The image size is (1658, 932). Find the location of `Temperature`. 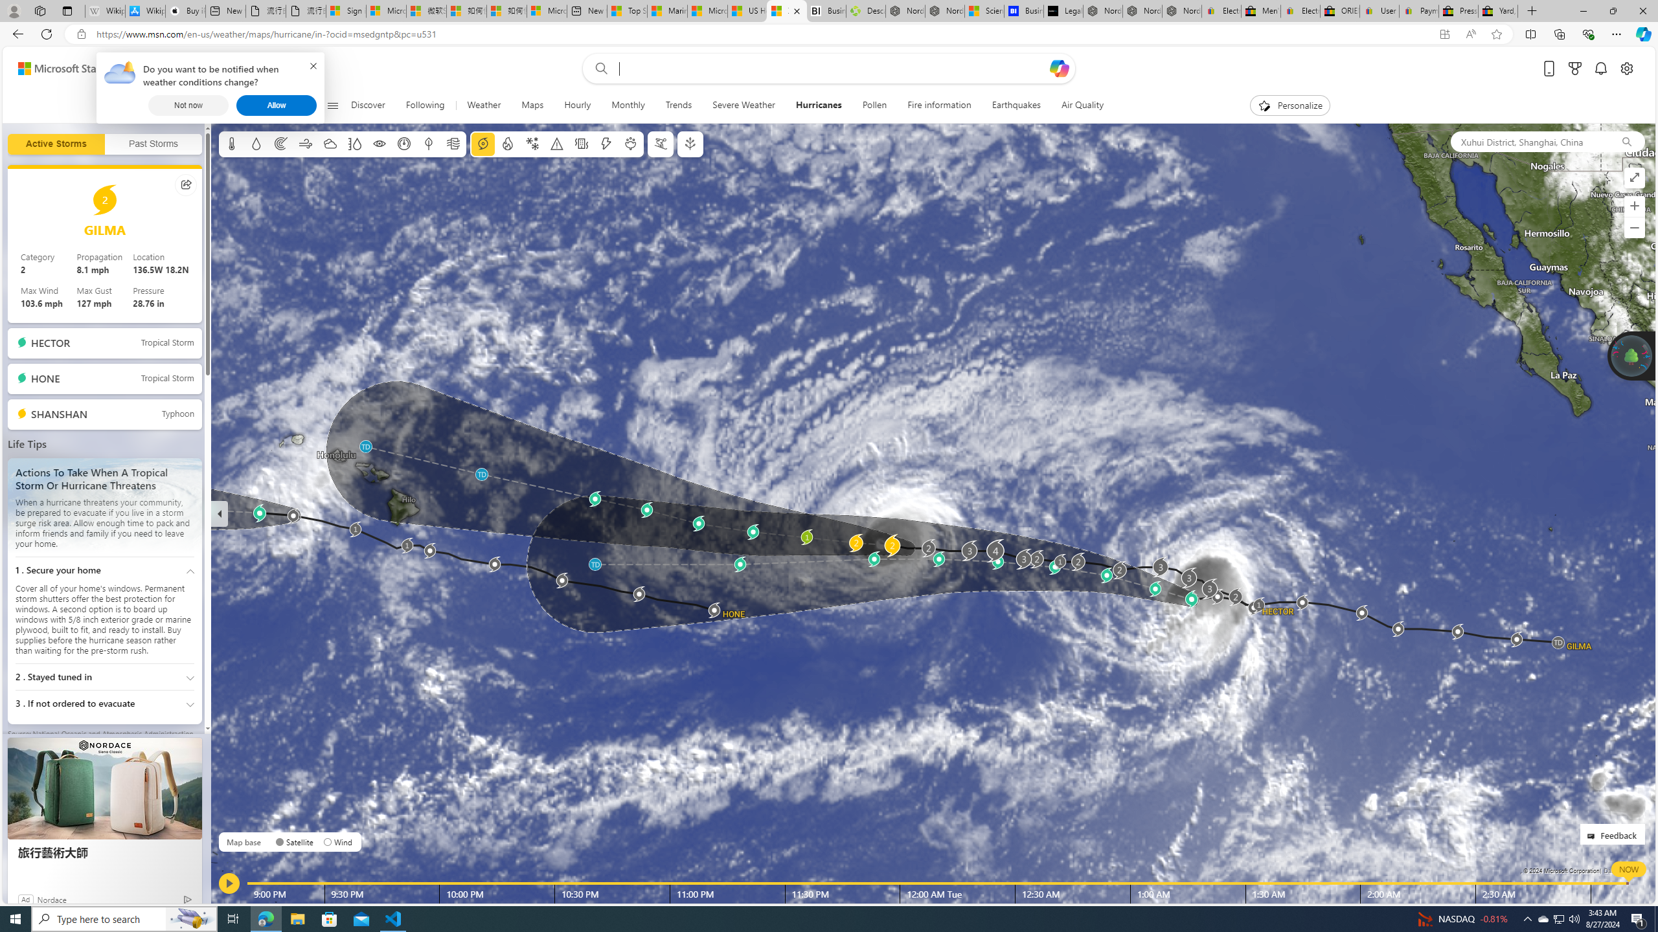

Temperature is located at coordinates (232, 144).